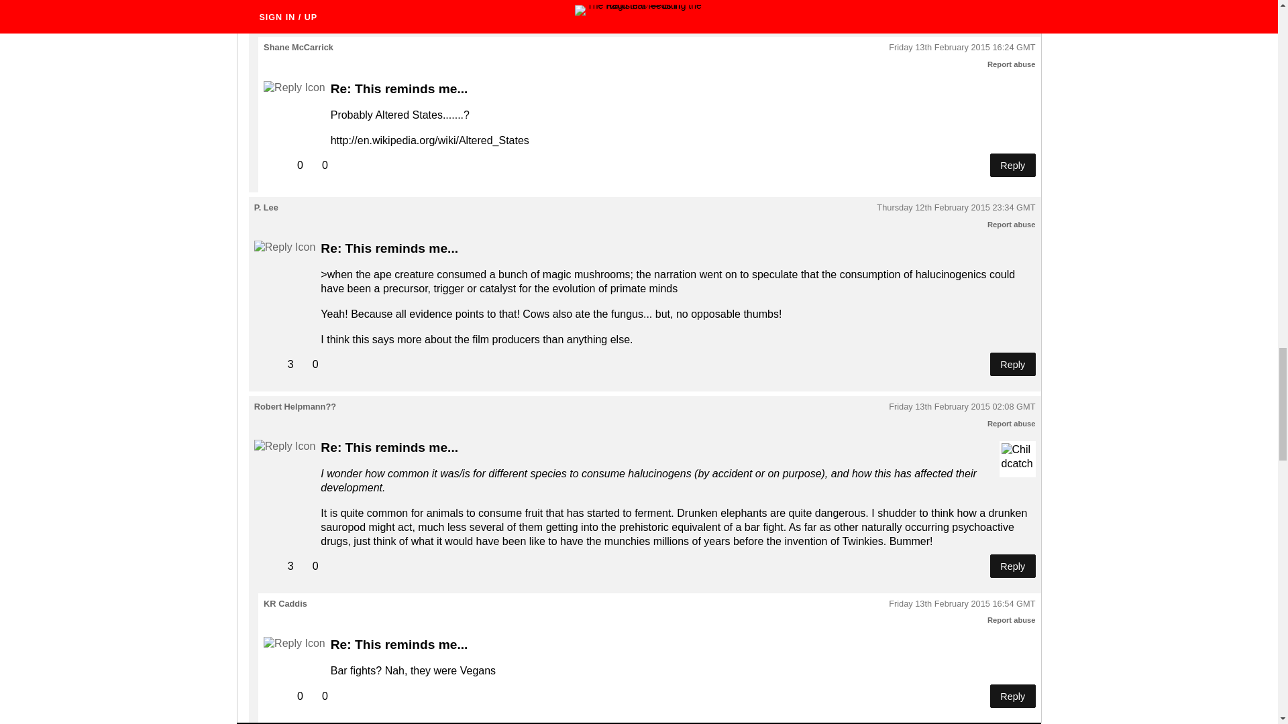  I want to click on Report abuse, so click(1012, 424).